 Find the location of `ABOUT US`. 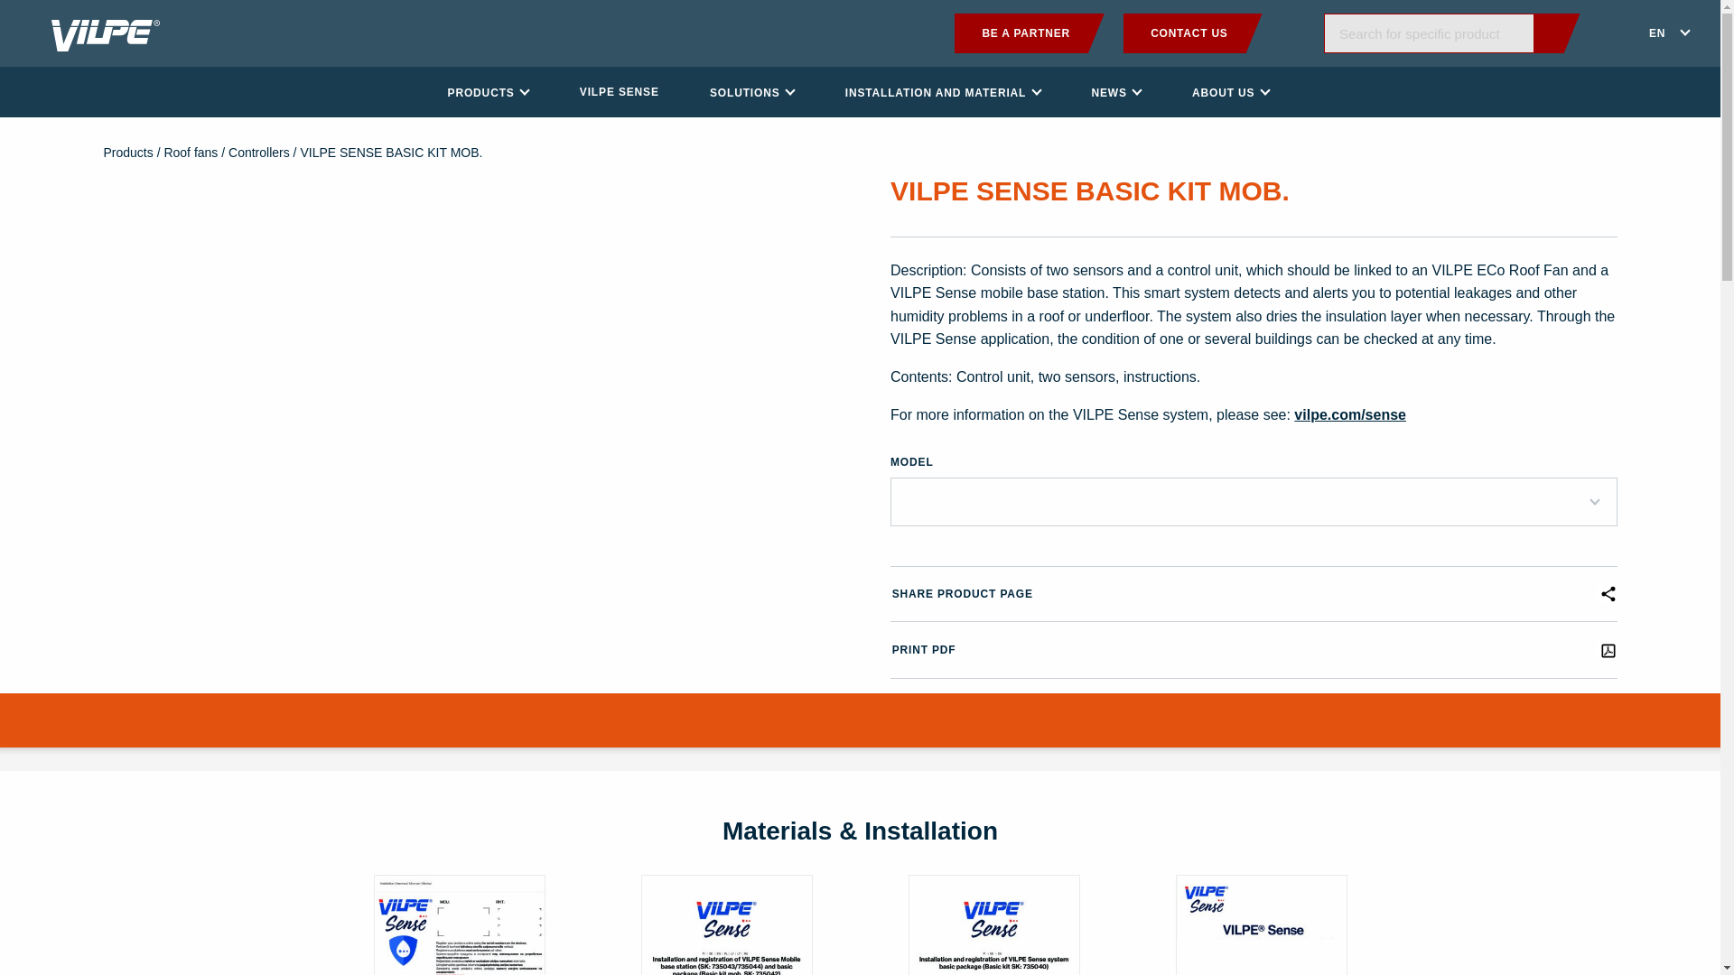

ABOUT US is located at coordinates (1230, 92).